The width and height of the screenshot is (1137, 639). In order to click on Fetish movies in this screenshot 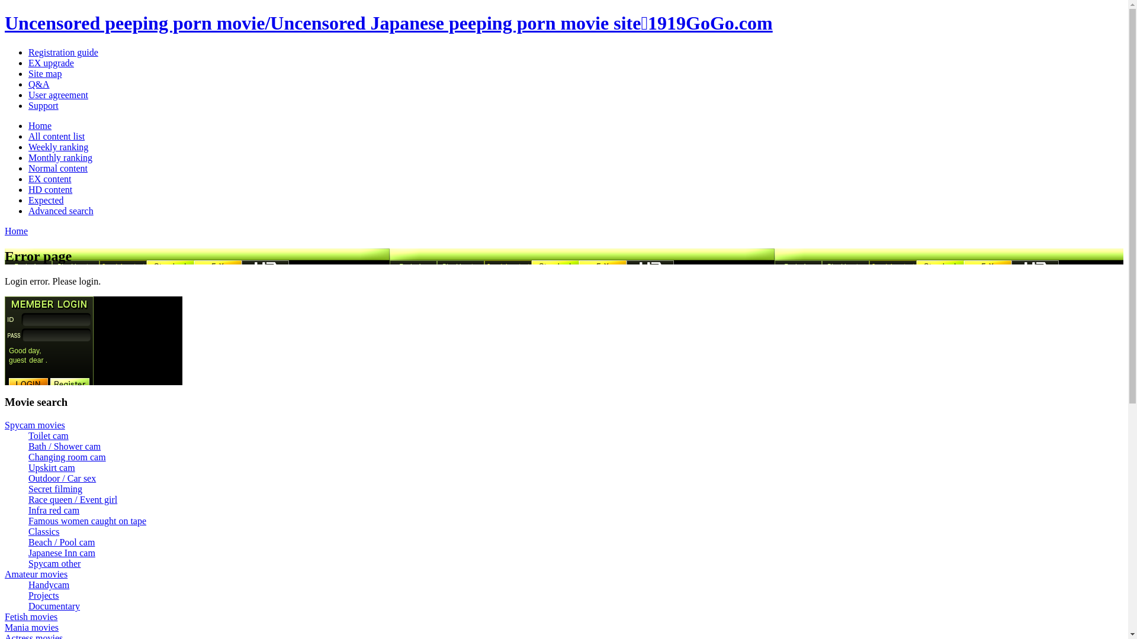, I will do `click(31, 617)`.